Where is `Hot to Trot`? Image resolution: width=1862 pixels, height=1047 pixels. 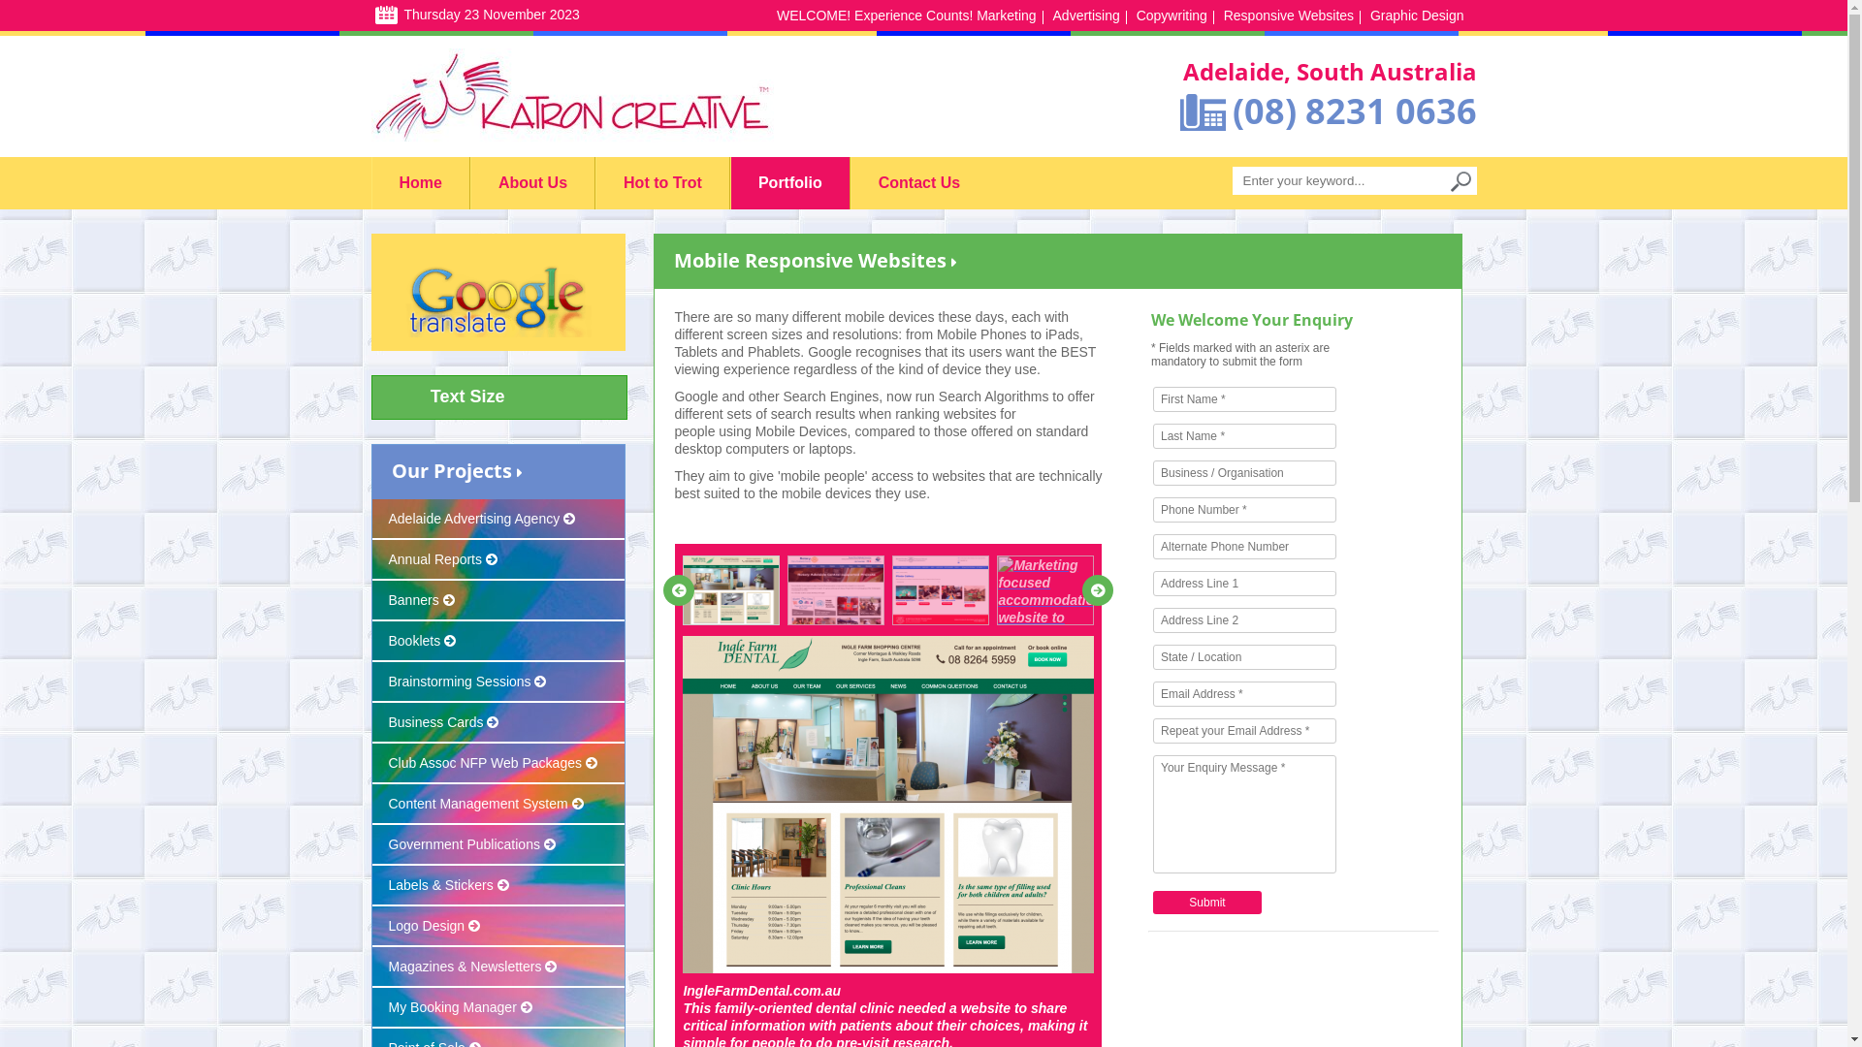
Hot to Trot is located at coordinates (663, 183).